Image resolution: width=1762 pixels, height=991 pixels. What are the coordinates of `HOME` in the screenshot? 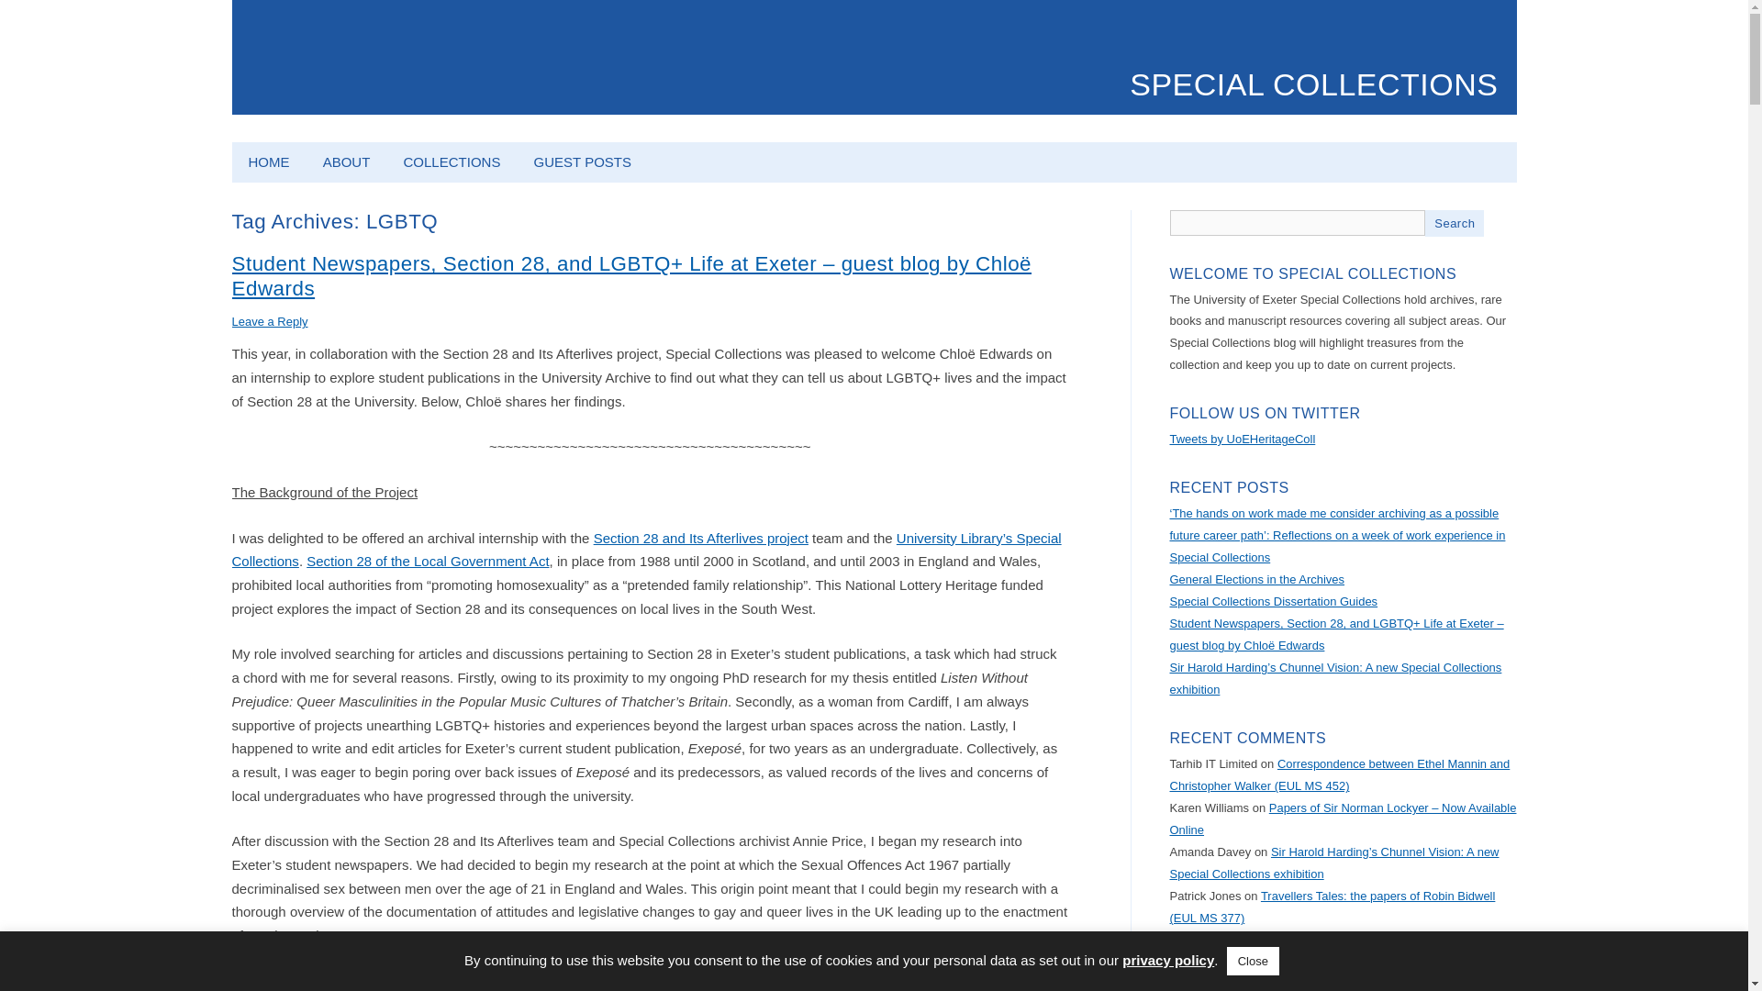 It's located at (268, 161).